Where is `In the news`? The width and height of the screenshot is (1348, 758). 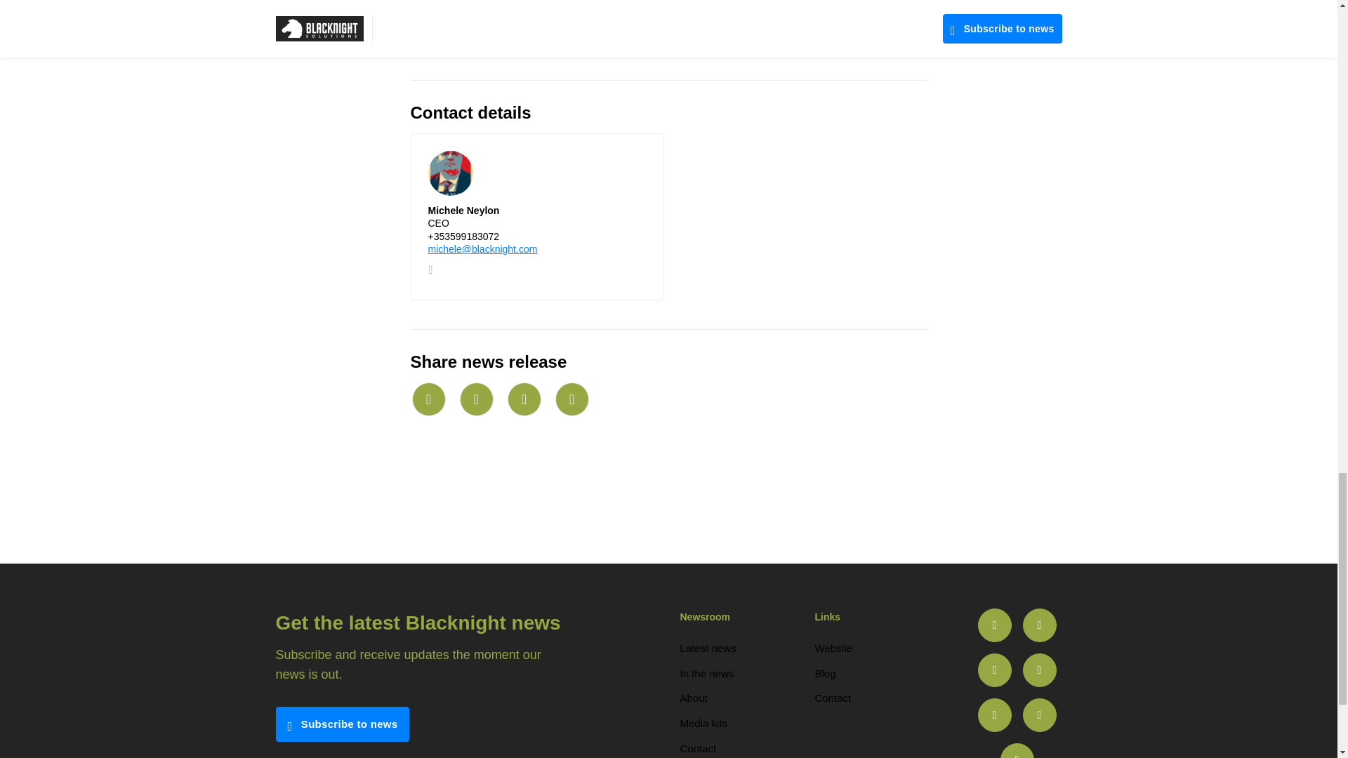
In the news is located at coordinates (706, 673).